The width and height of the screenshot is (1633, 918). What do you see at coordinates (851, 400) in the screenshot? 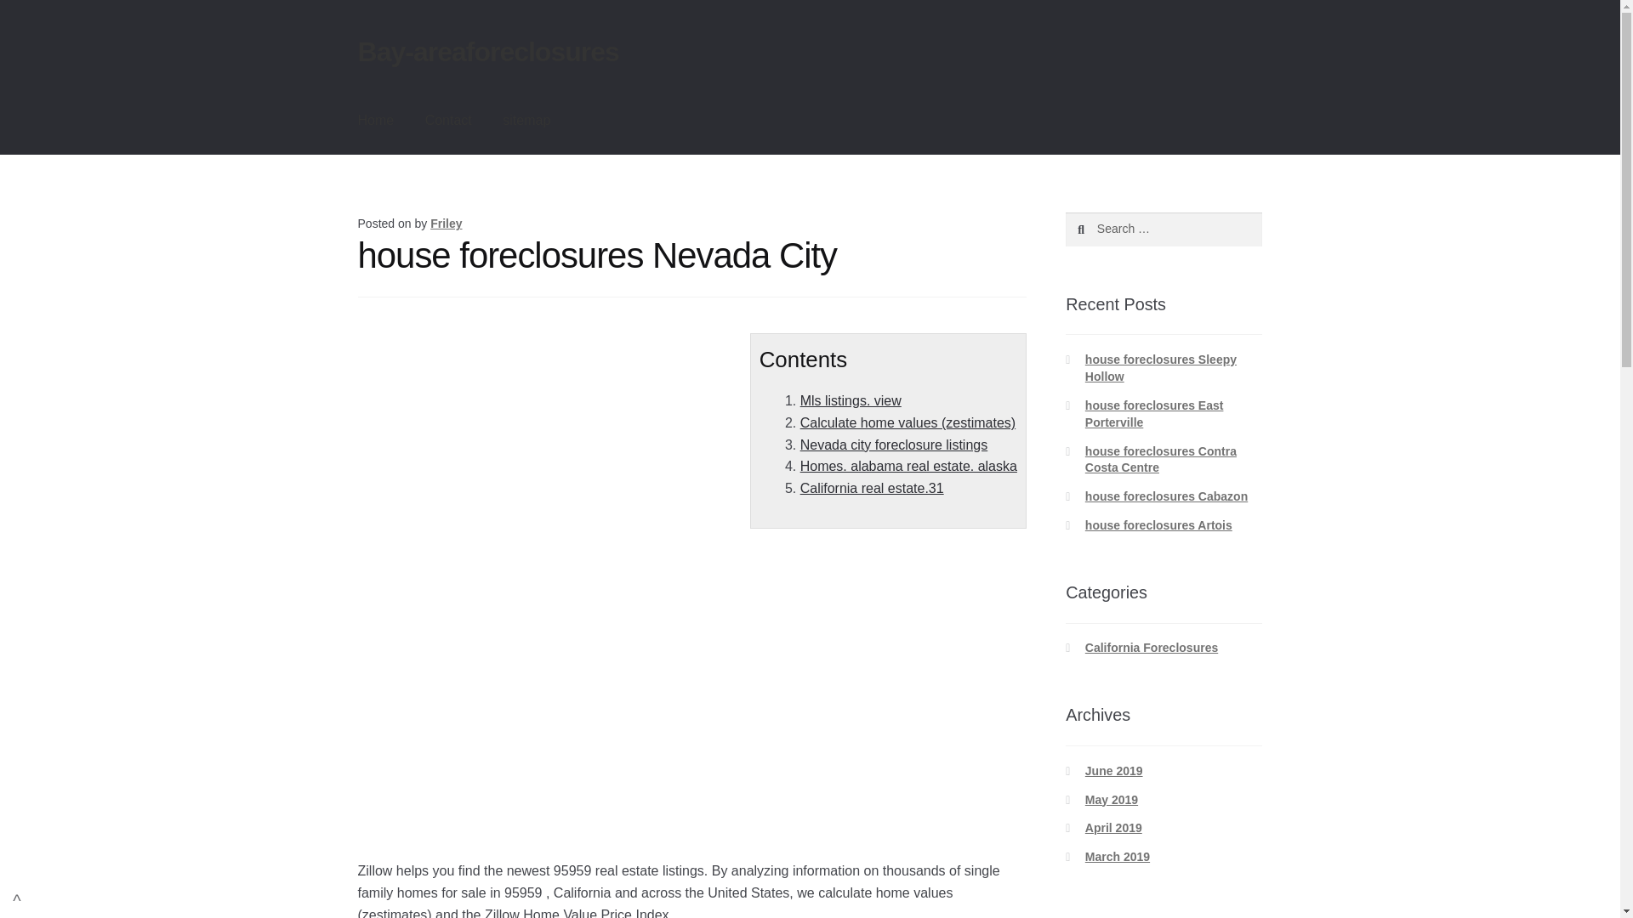
I see `Mls listings. view` at bounding box center [851, 400].